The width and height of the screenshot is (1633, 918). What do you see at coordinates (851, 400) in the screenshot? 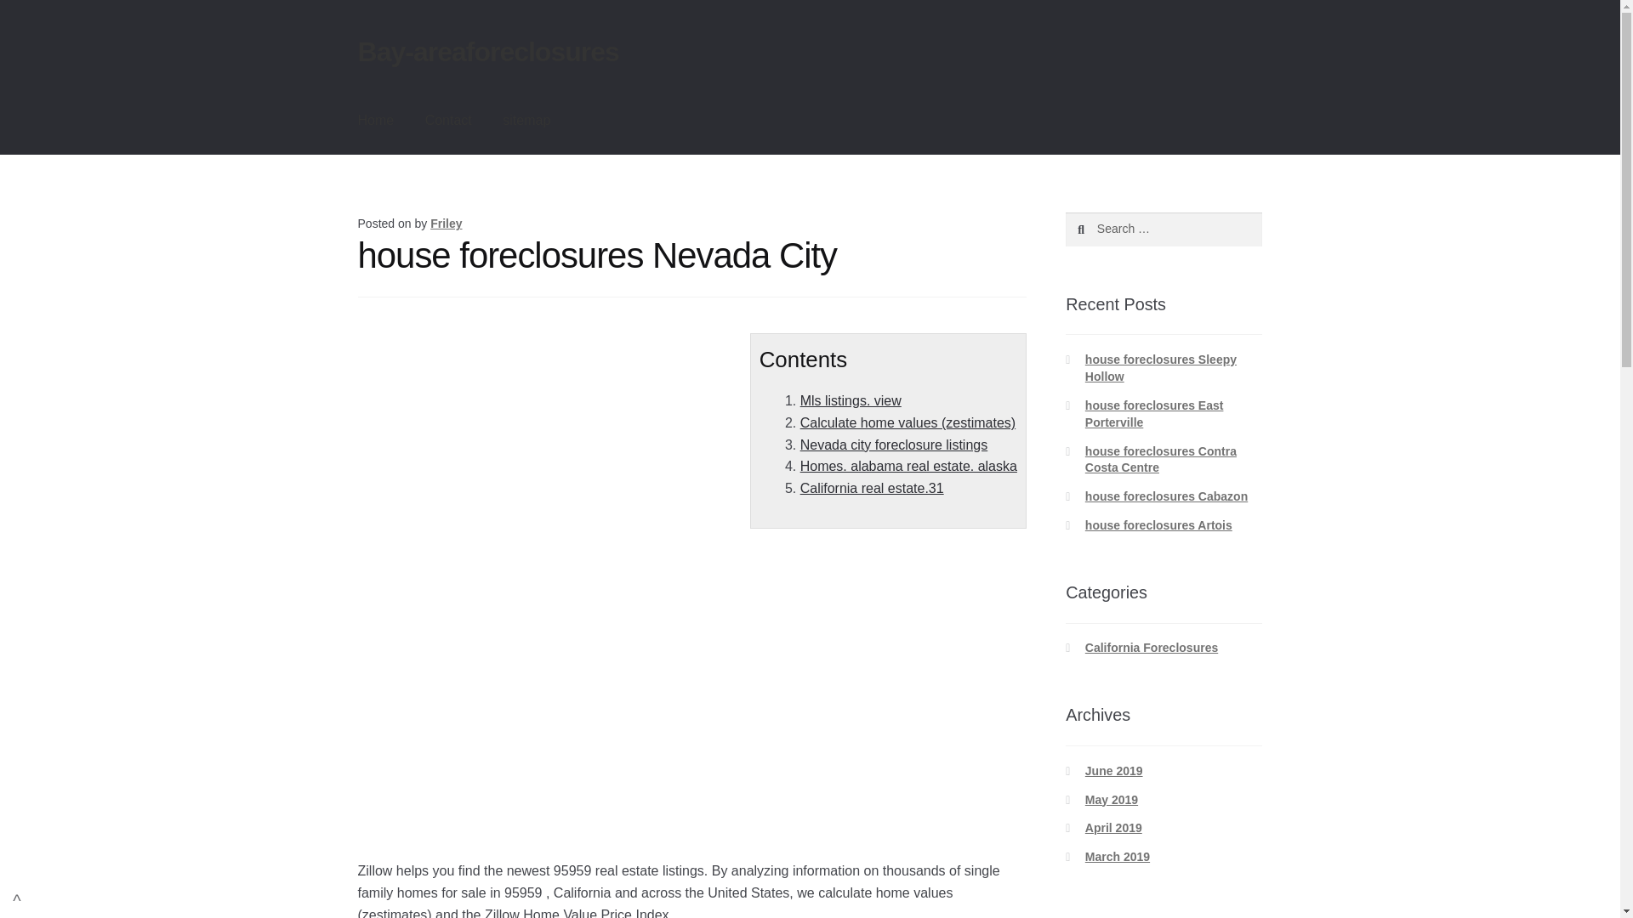
I see `Mls listings. view` at bounding box center [851, 400].